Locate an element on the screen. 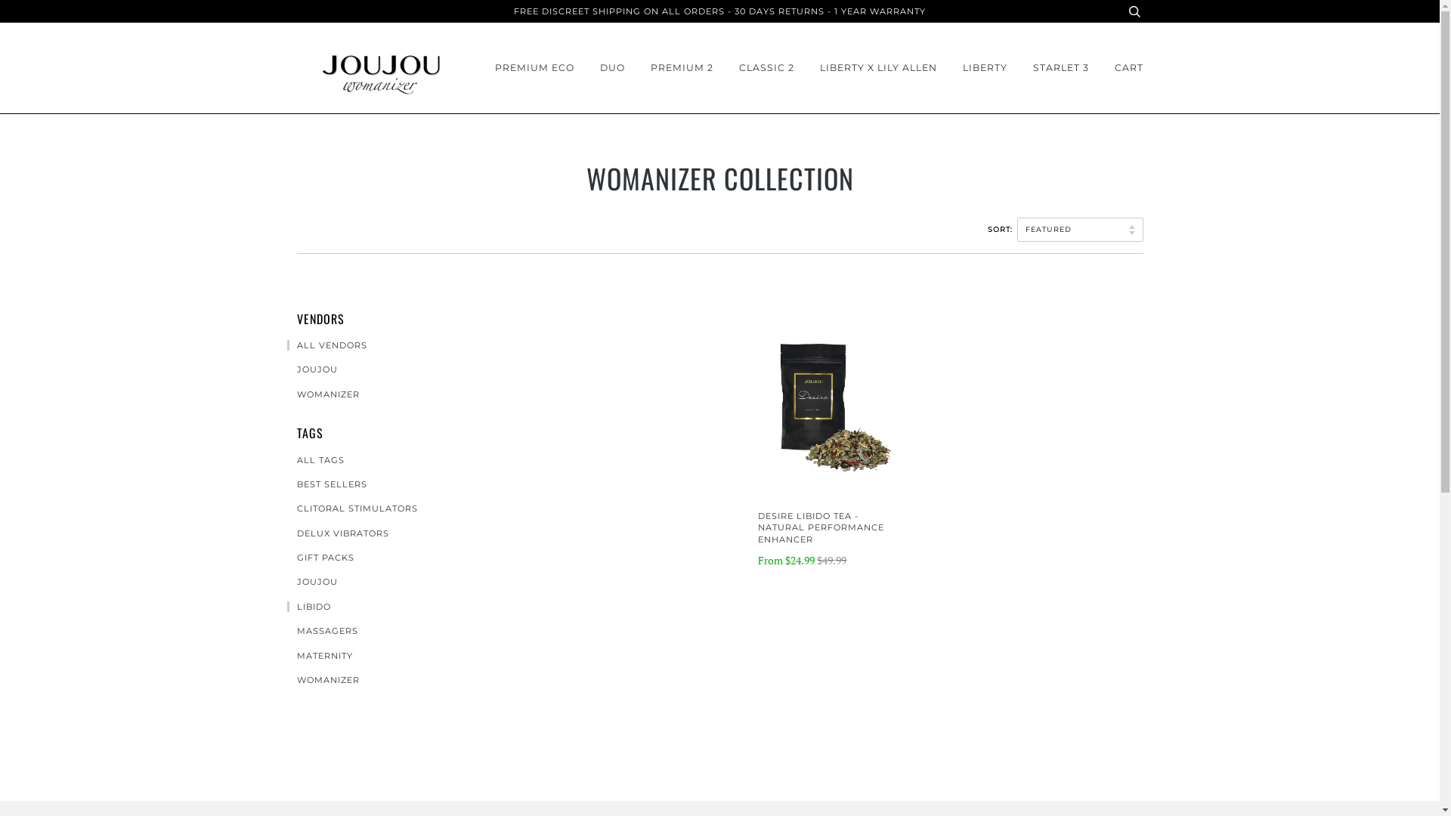 The image size is (1451, 816). LIBIDO is located at coordinates (309, 607).